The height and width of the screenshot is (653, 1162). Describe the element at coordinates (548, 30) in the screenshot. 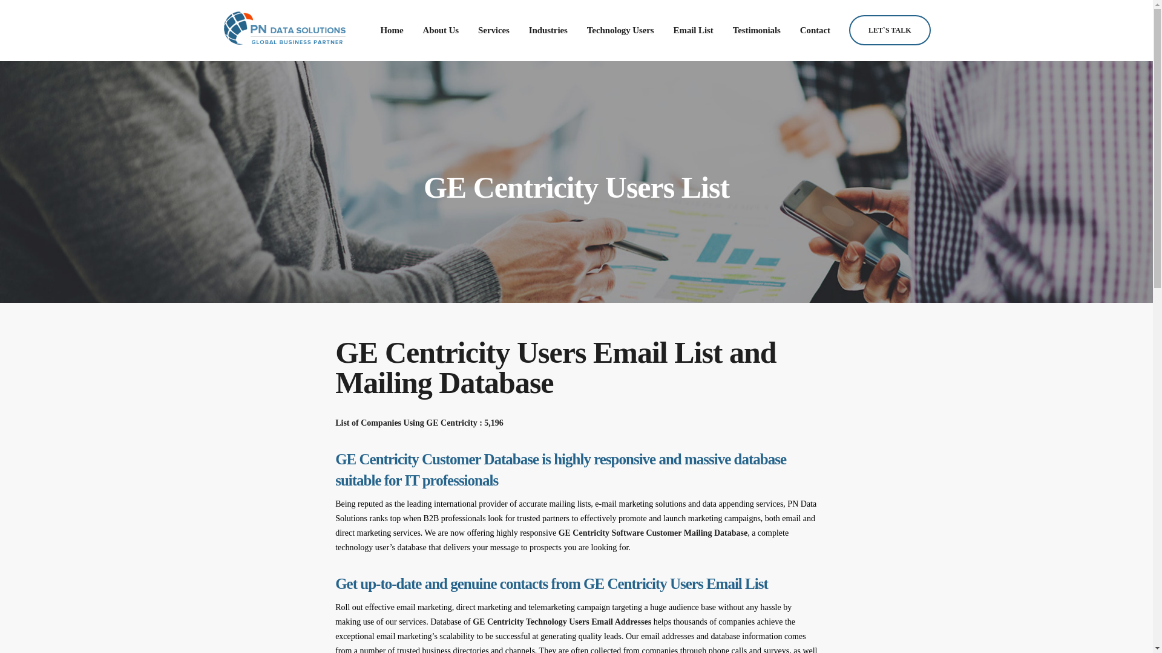

I see `Industries` at that location.